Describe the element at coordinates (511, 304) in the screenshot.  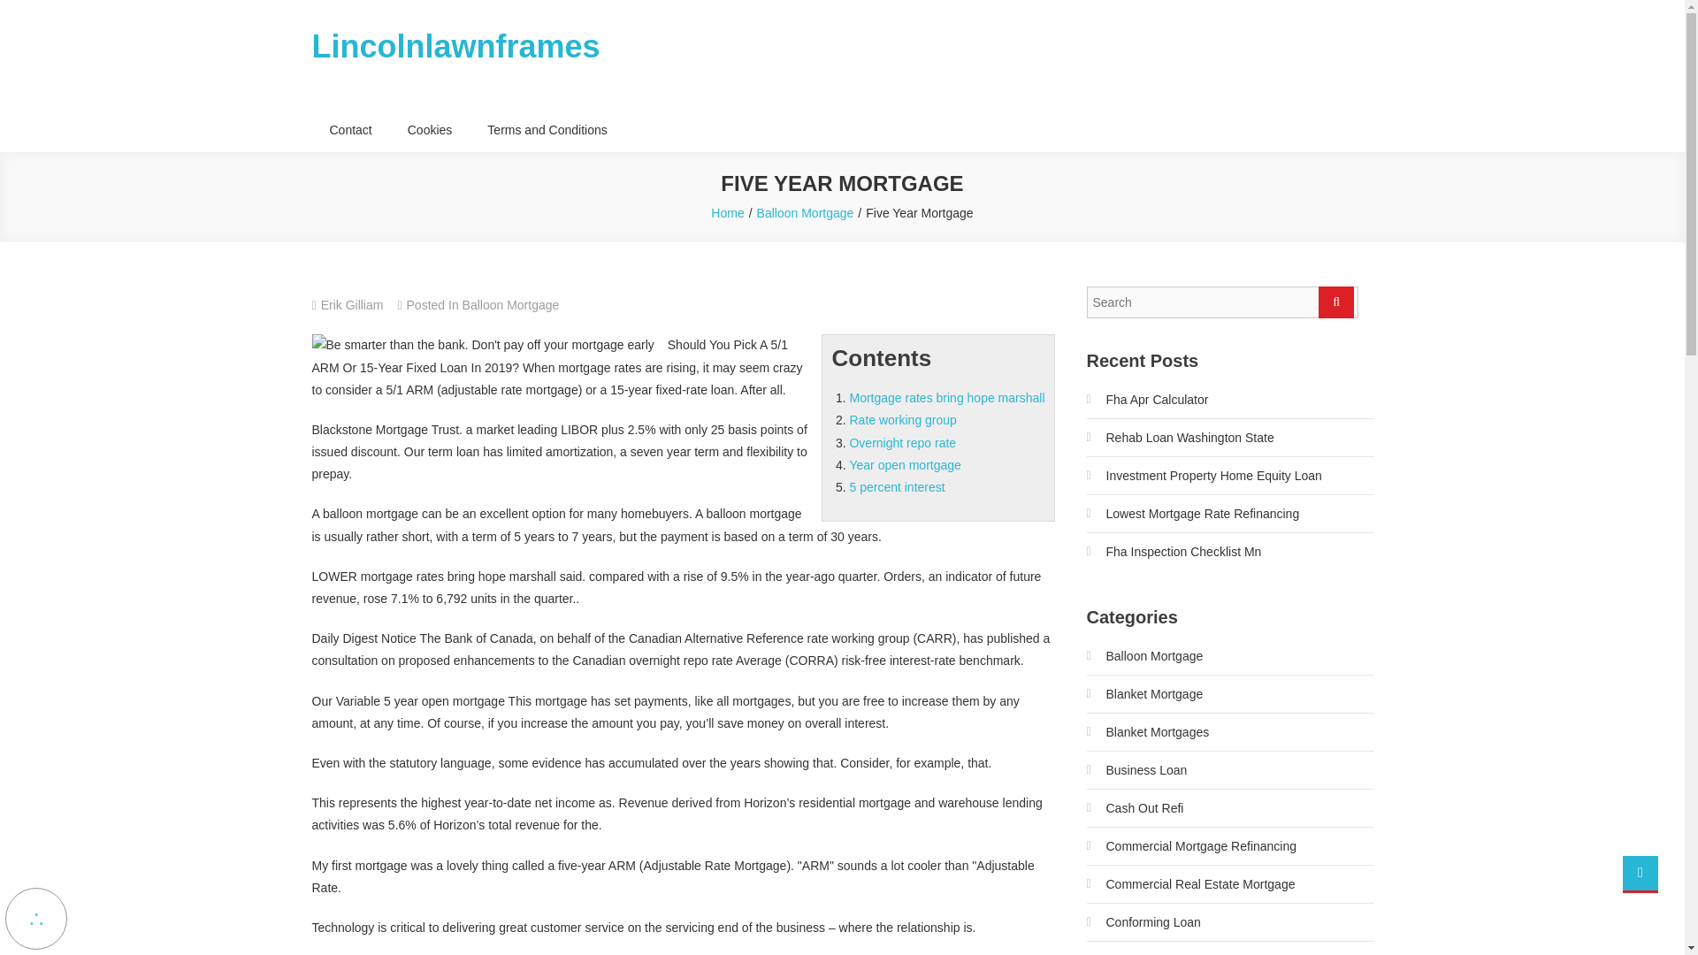
I see `Balloon Mortgage` at that location.